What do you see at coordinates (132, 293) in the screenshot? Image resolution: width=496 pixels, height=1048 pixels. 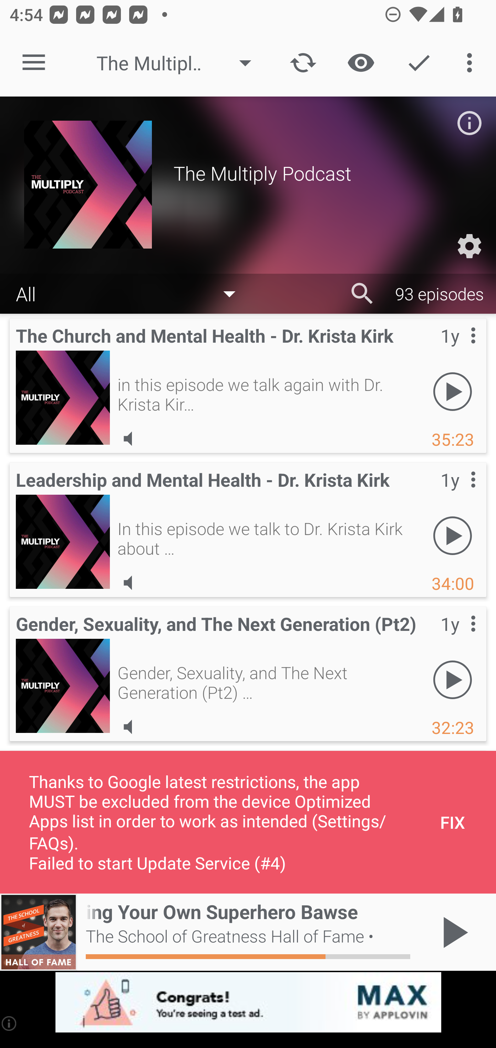 I see `All` at bounding box center [132, 293].